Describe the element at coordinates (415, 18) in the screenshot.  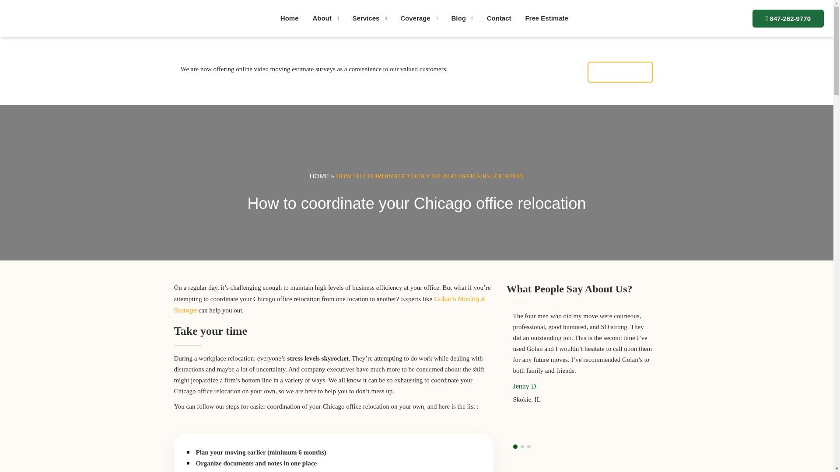
I see `Coverage` at that location.